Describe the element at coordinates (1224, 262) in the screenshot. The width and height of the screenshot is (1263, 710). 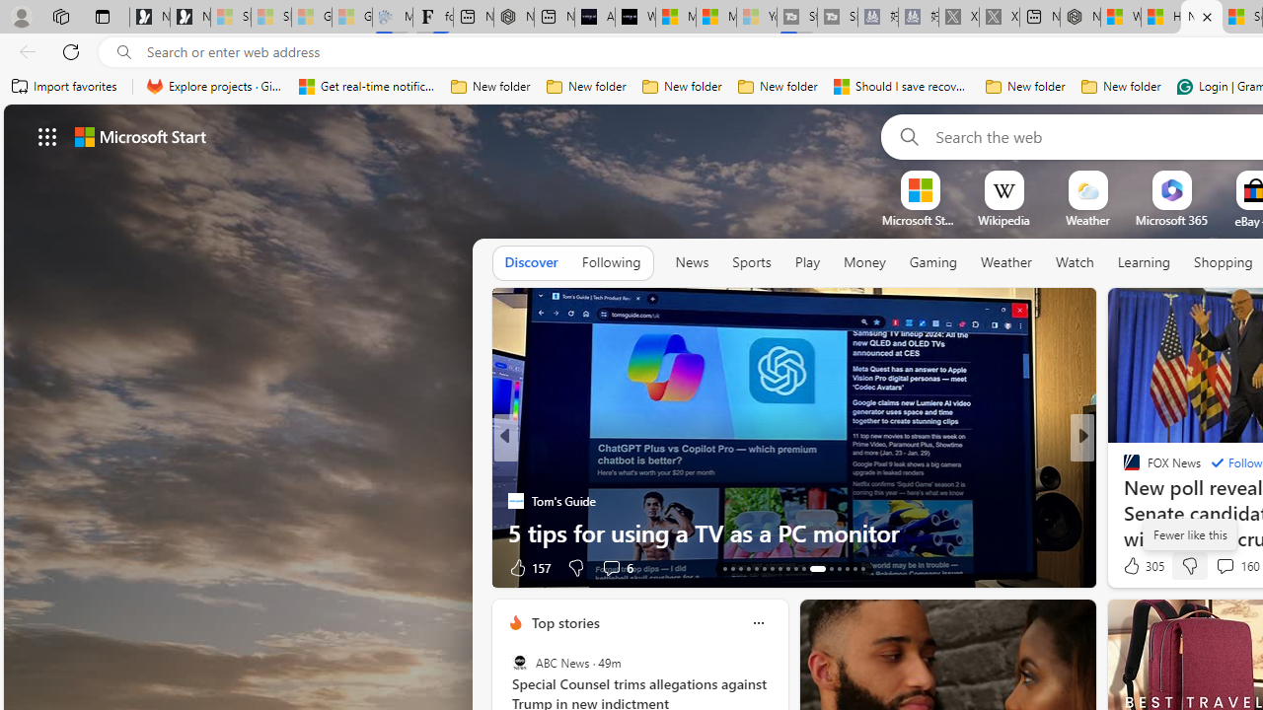
I see `Shopping` at that location.